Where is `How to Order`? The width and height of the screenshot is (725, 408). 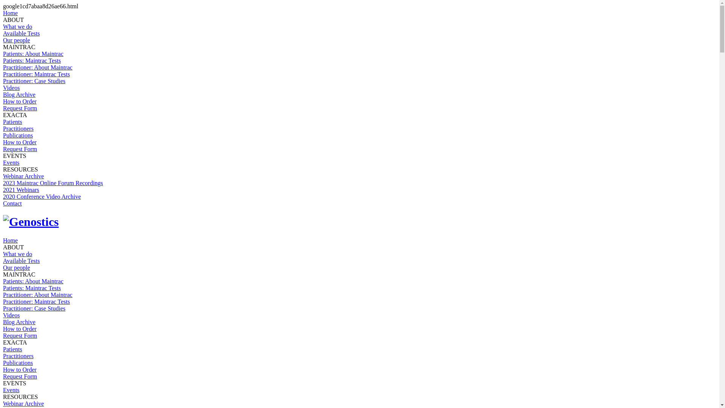
How to Order is located at coordinates (20, 329).